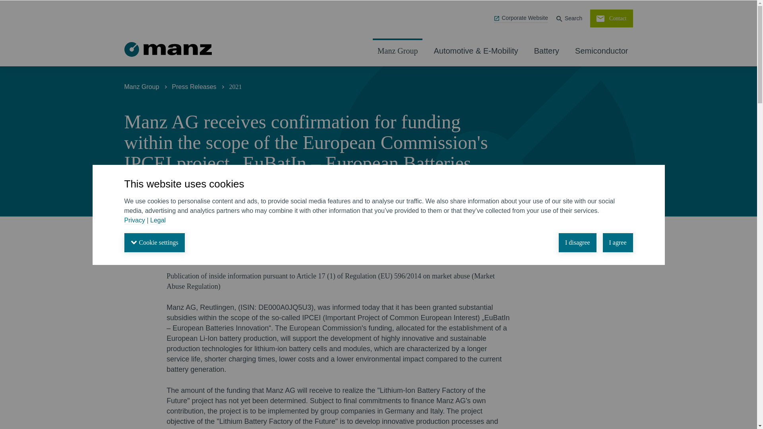 This screenshot has height=429, width=763. What do you see at coordinates (154, 242) in the screenshot?
I see `Cookie settings` at bounding box center [154, 242].